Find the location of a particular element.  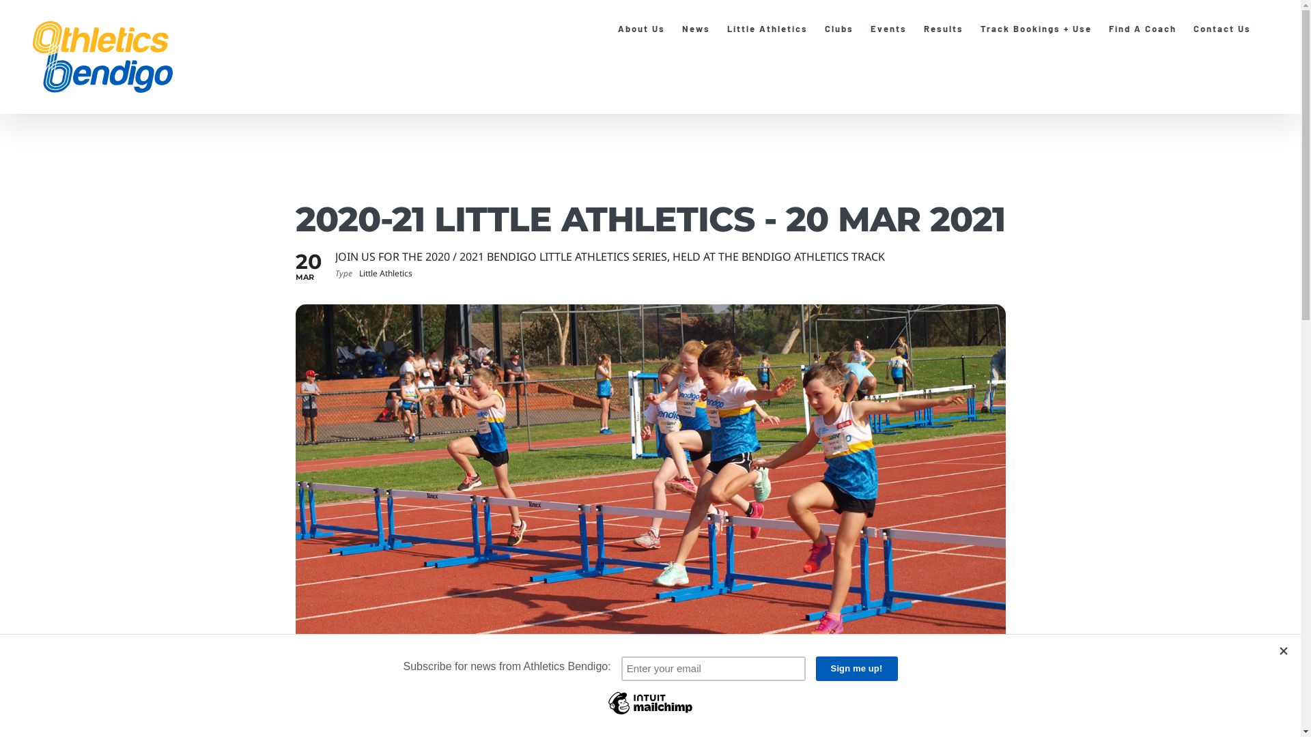

Clubs is located at coordinates (839, 29).